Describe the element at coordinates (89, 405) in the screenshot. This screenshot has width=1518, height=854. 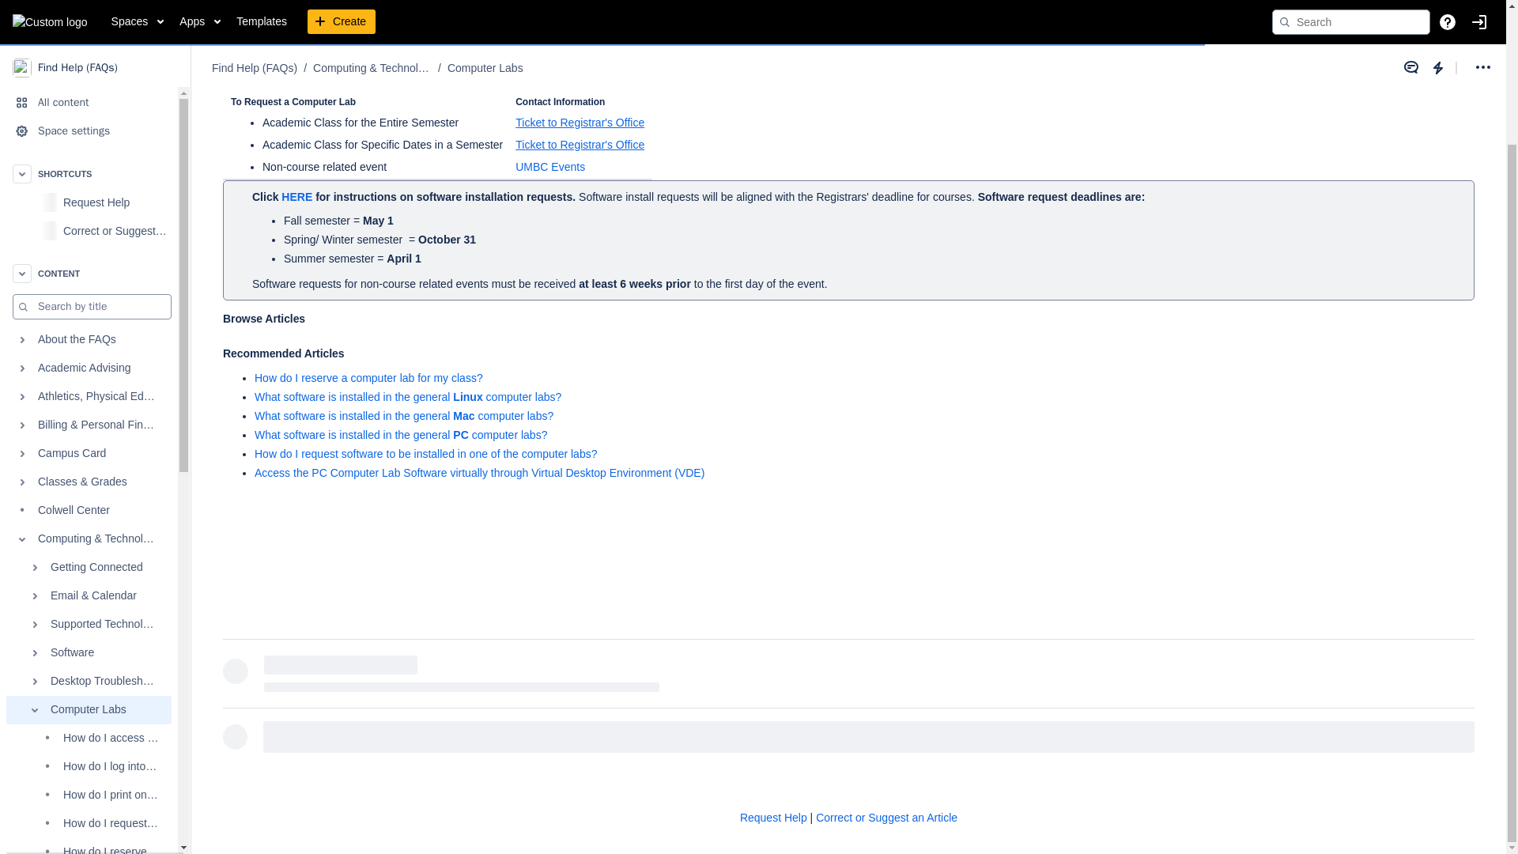
I see `Getting Connected` at that location.